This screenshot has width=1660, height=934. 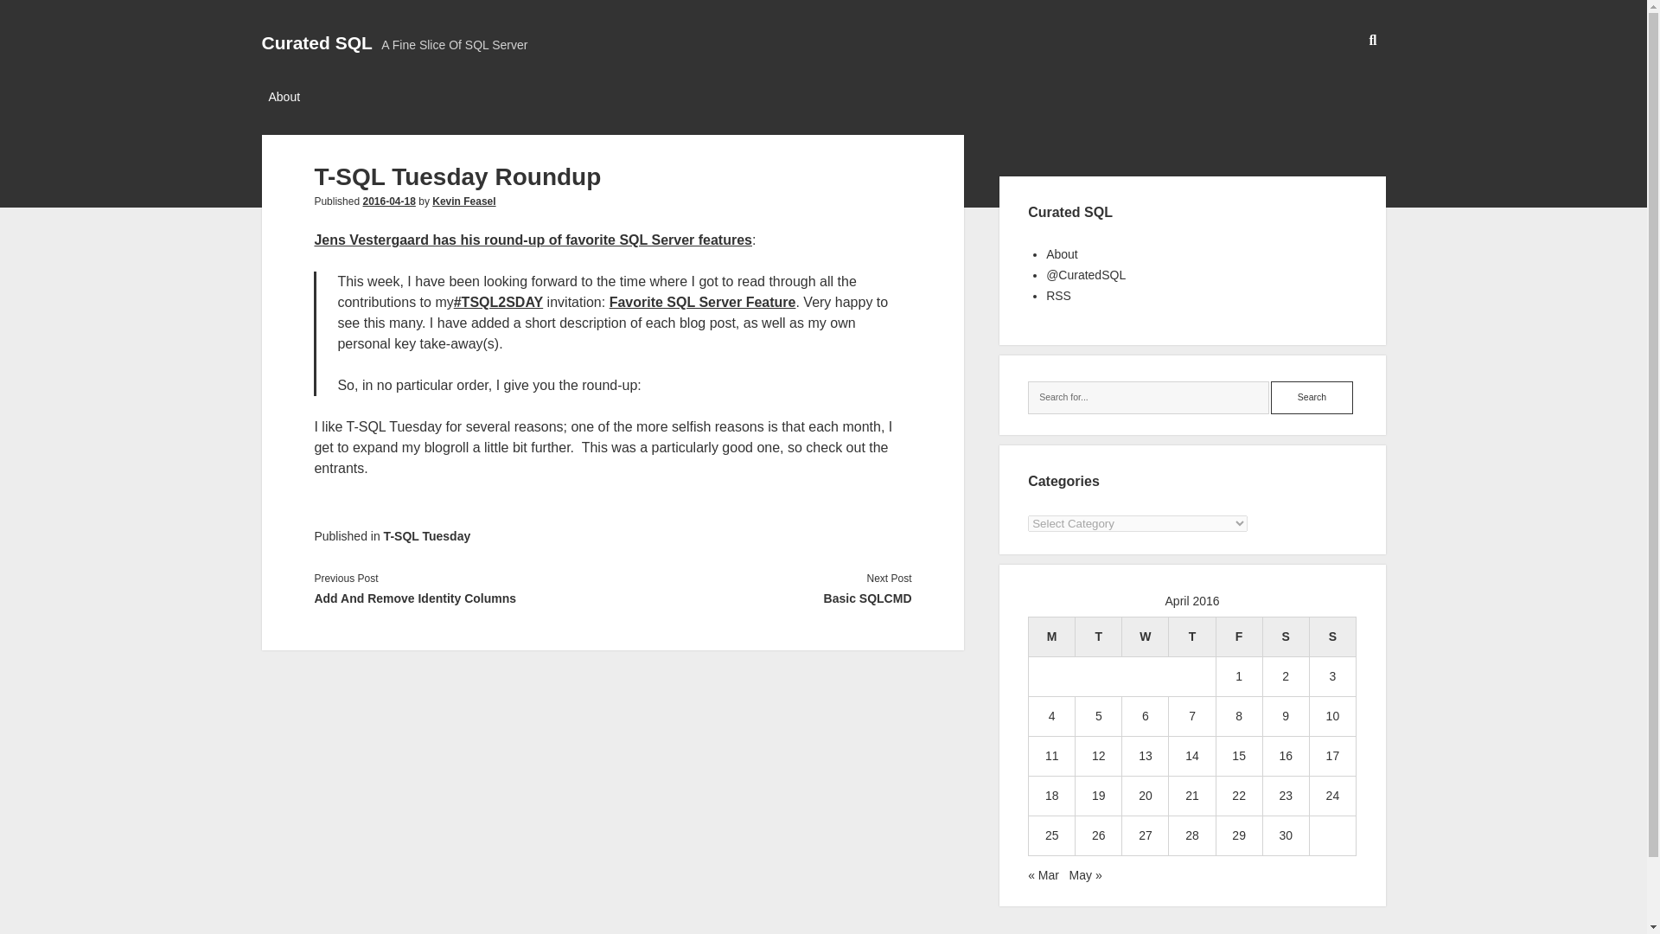 I want to click on 20, so click(x=1145, y=795).